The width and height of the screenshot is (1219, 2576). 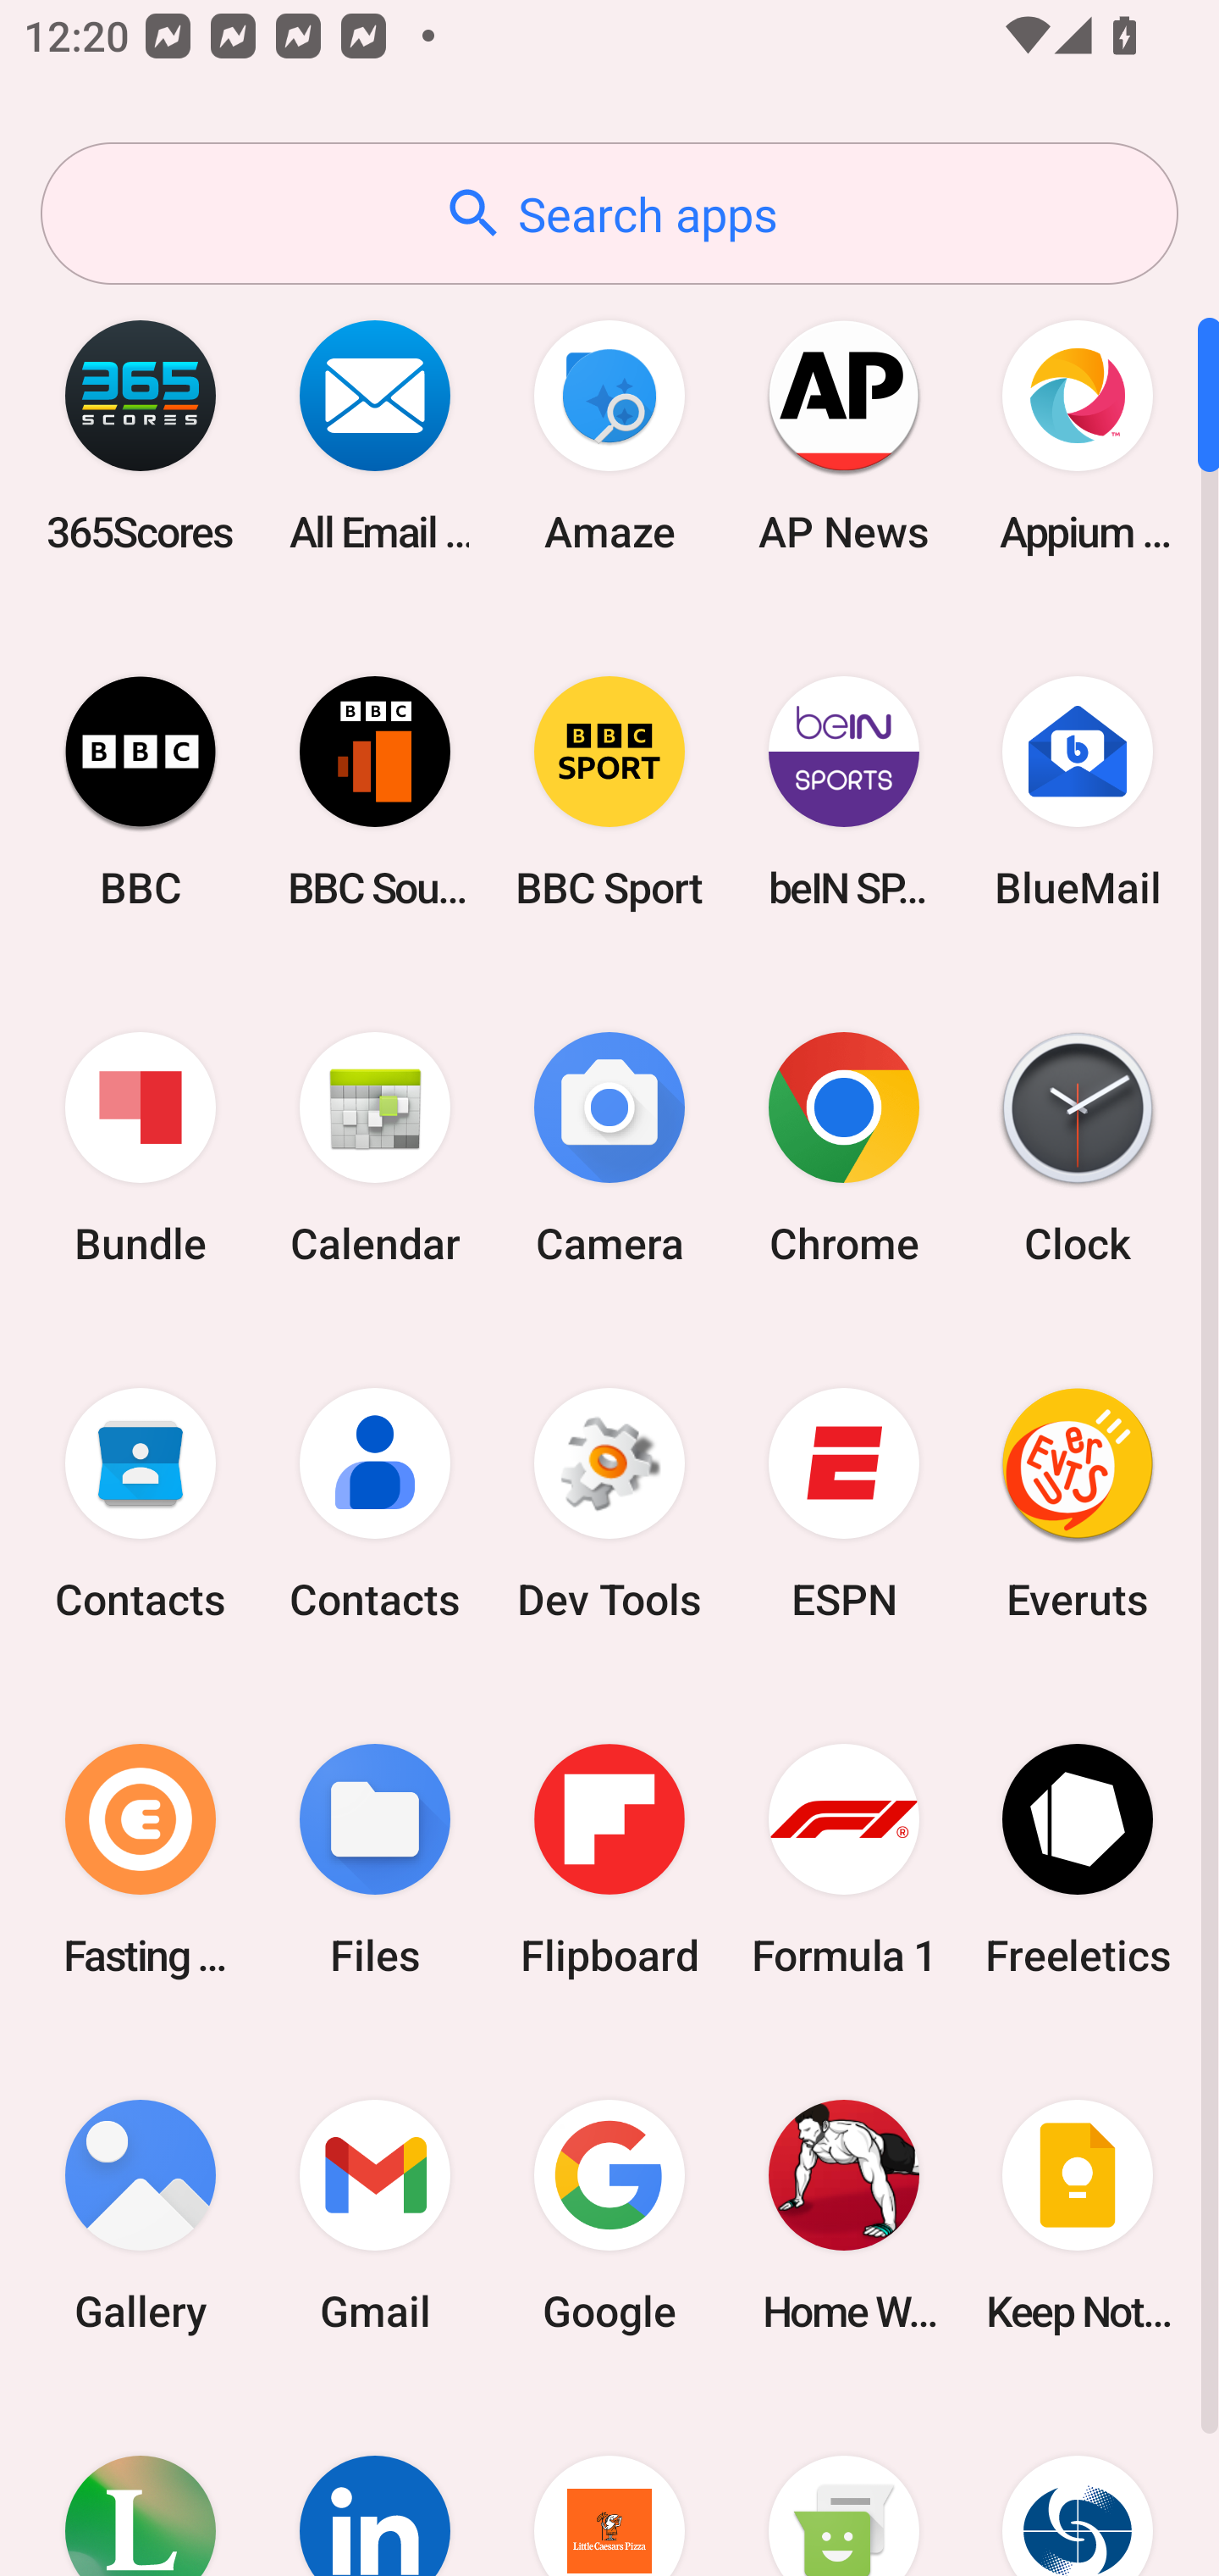 I want to click on Chrome, so click(x=843, y=1149).